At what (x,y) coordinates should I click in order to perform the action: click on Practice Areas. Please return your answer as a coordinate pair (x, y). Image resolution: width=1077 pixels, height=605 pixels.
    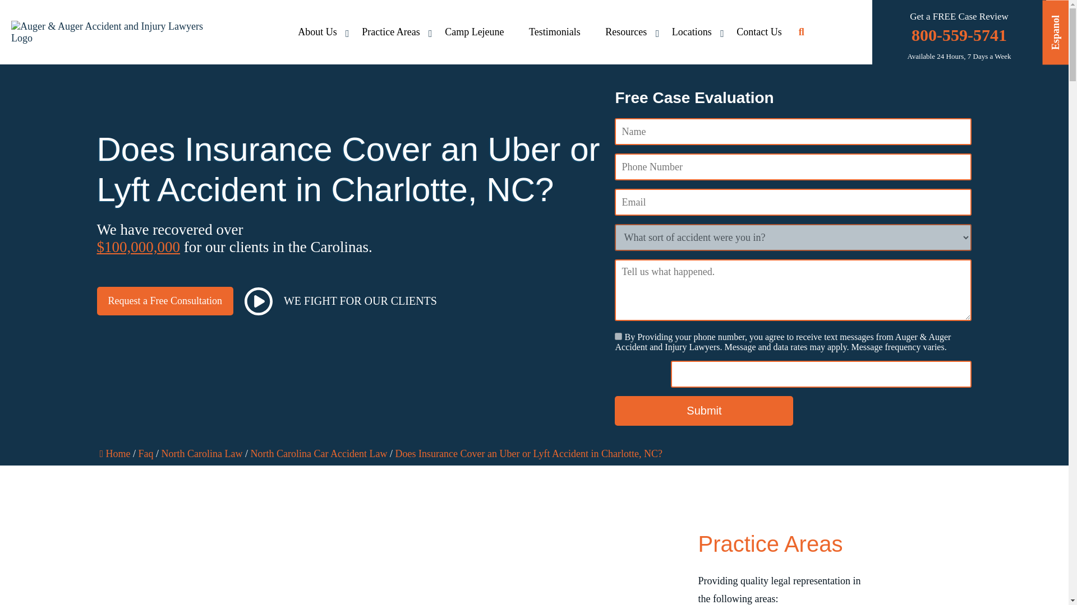
    Looking at the image, I should click on (390, 32).